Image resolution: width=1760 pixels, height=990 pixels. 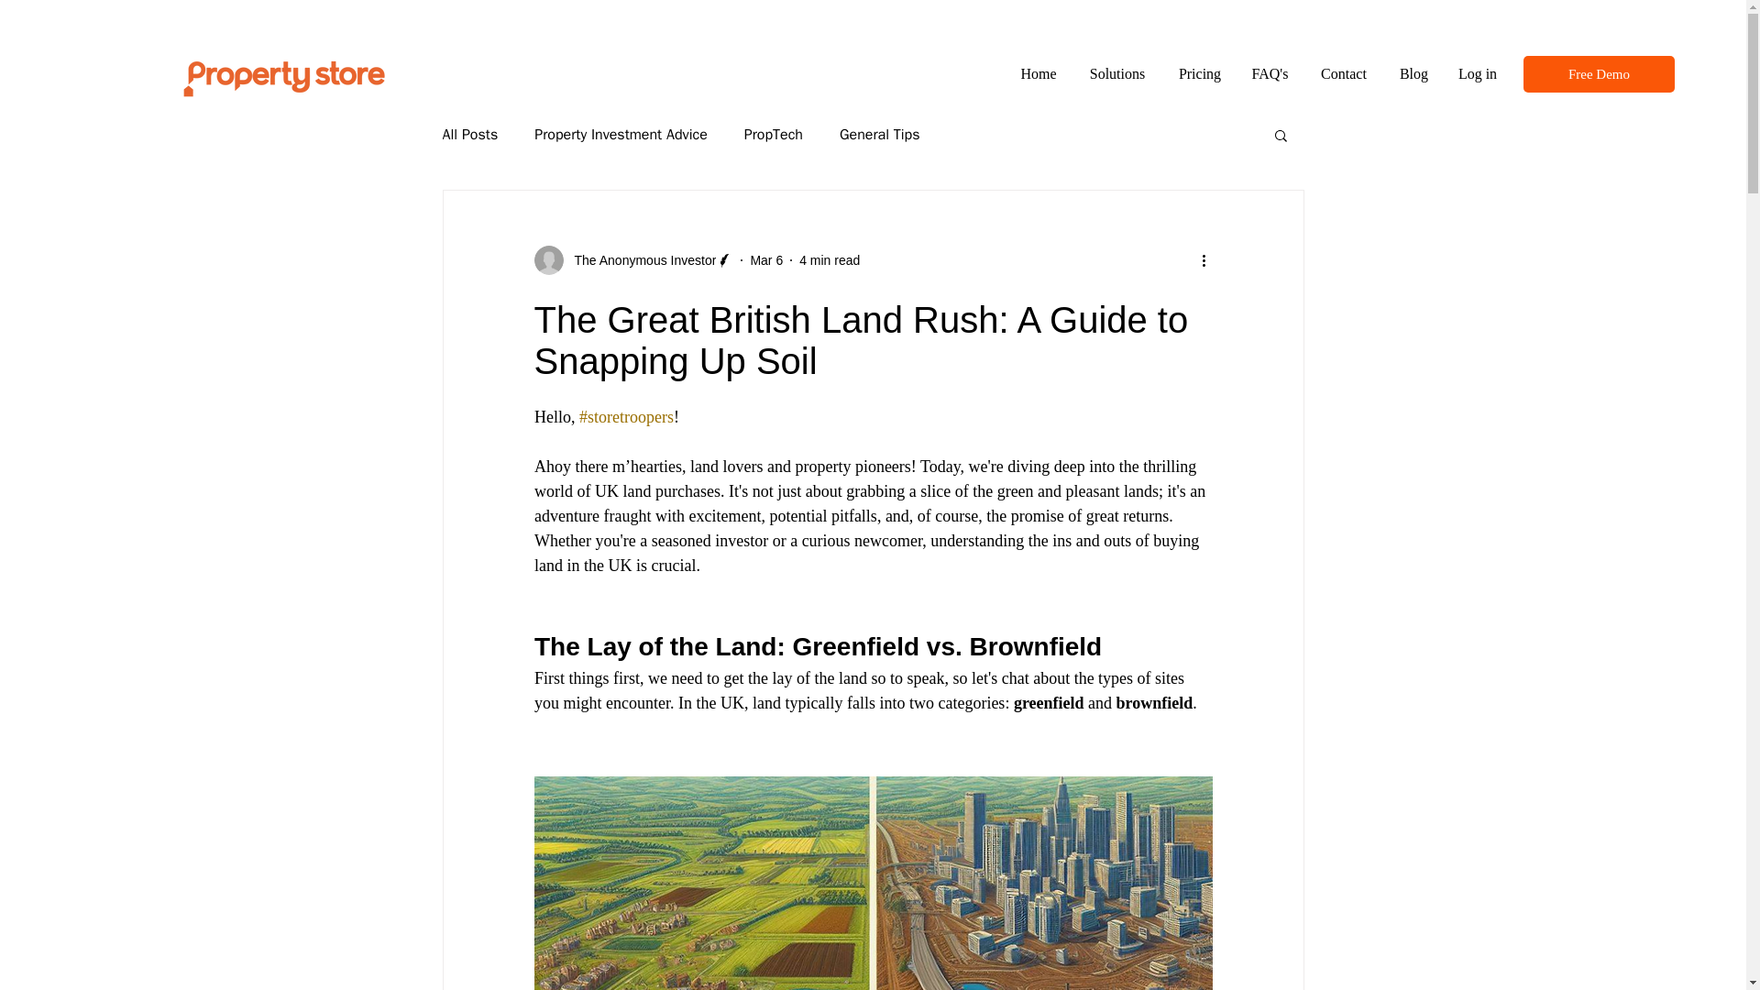 What do you see at coordinates (880, 134) in the screenshot?
I see `General Tips` at bounding box center [880, 134].